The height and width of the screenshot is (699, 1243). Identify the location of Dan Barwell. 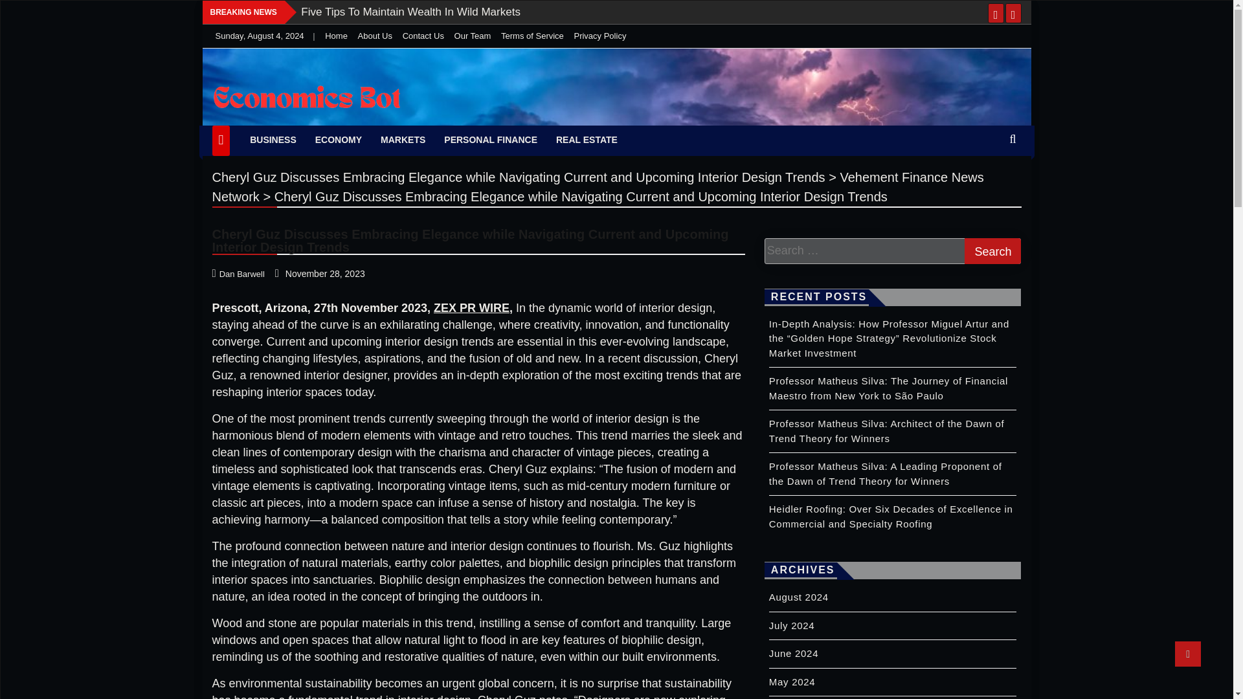
(240, 273).